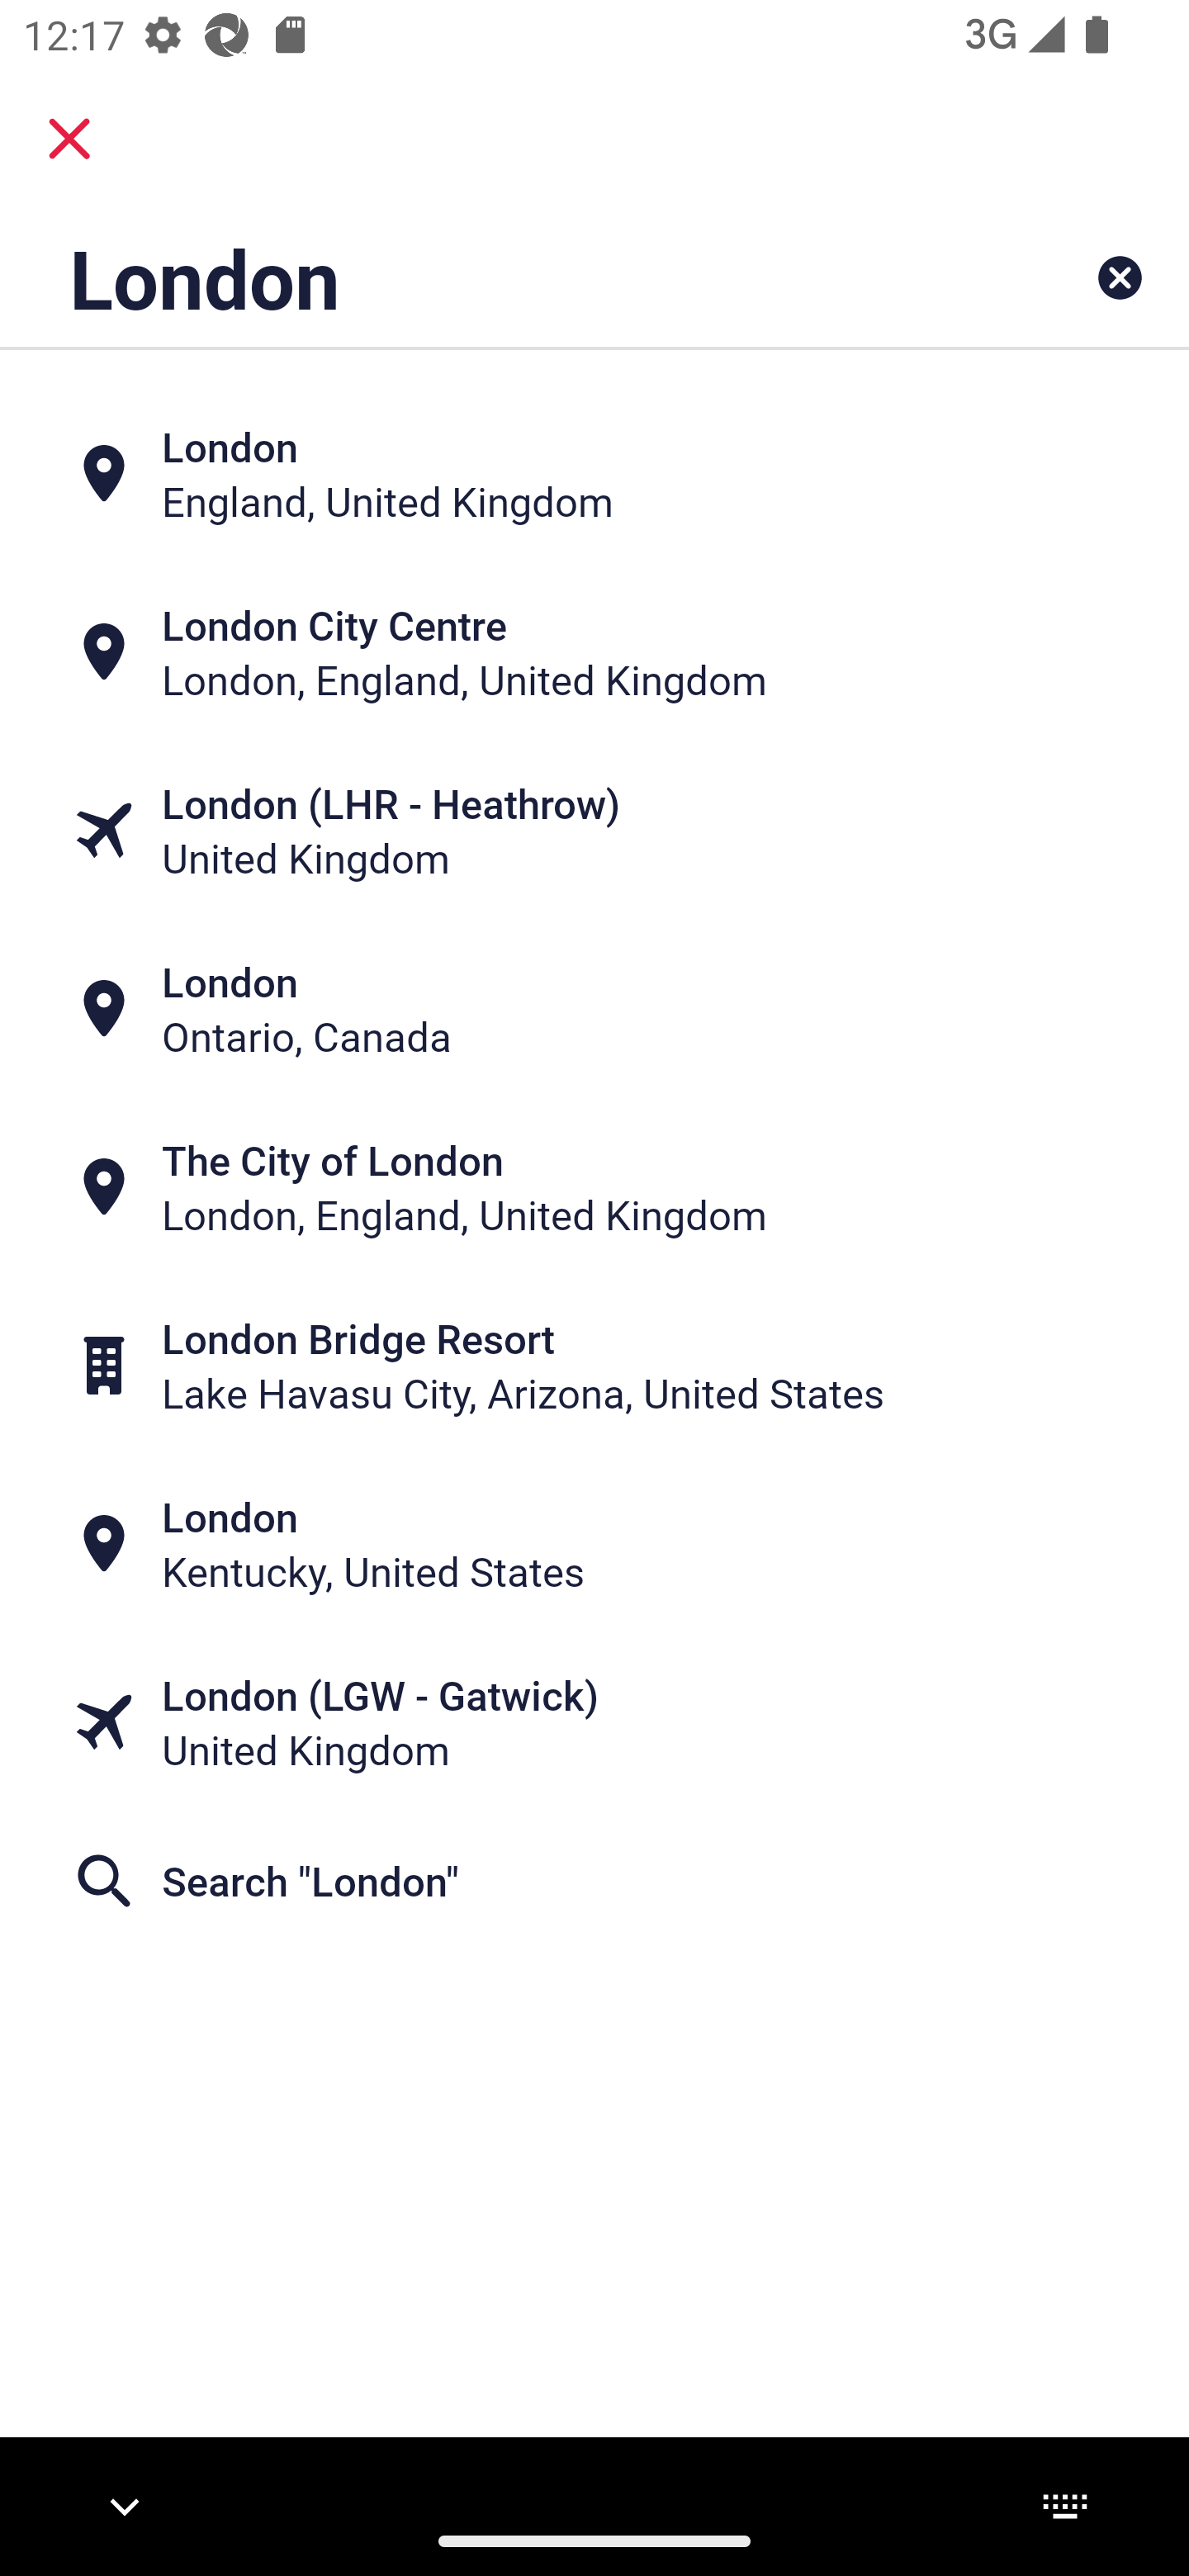 The width and height of the screenshot is (1189, 2576). I want to click on close., so click(69, 139).